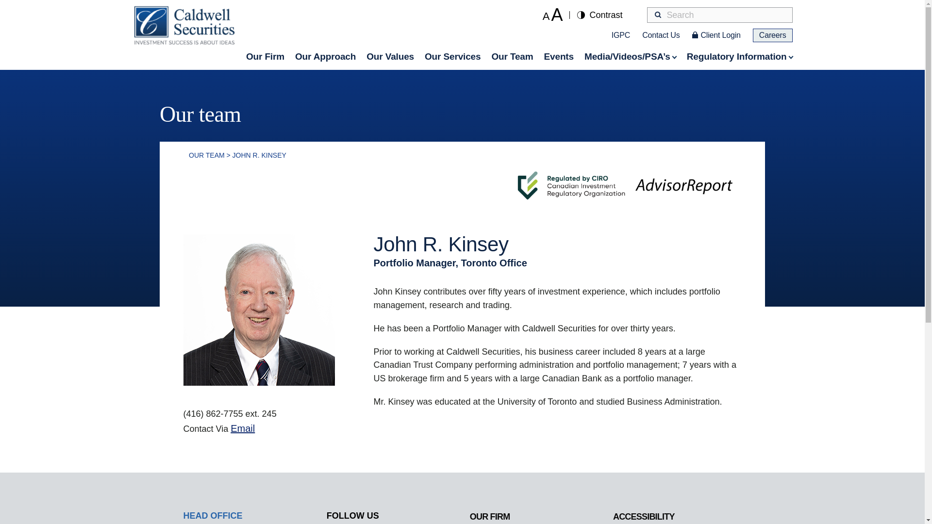 This screenshot has height=524, width=932. I want to click on Our Values, so click(390, 56).